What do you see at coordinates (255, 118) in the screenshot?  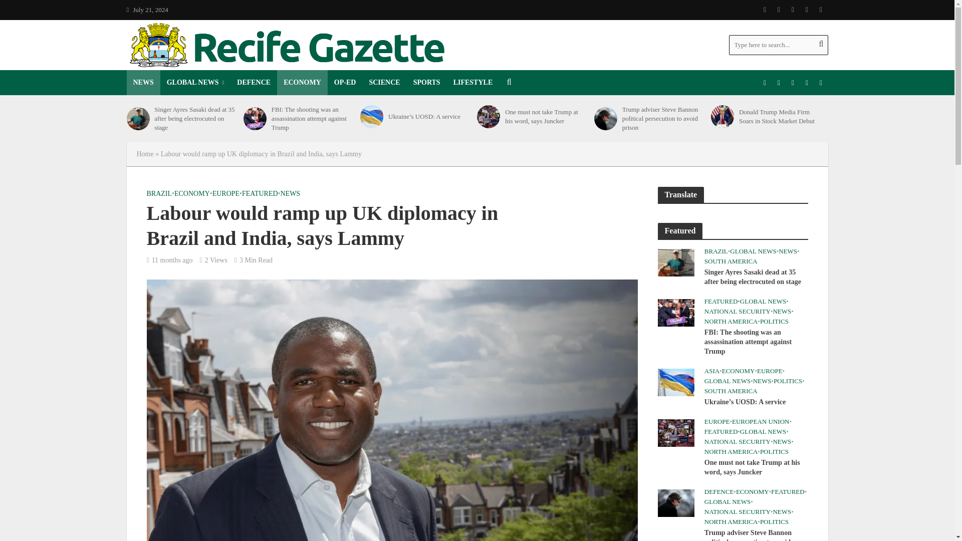 I see `FBI: The shooting was an assassination attempt against Trump` at bounding box center [255, 118].